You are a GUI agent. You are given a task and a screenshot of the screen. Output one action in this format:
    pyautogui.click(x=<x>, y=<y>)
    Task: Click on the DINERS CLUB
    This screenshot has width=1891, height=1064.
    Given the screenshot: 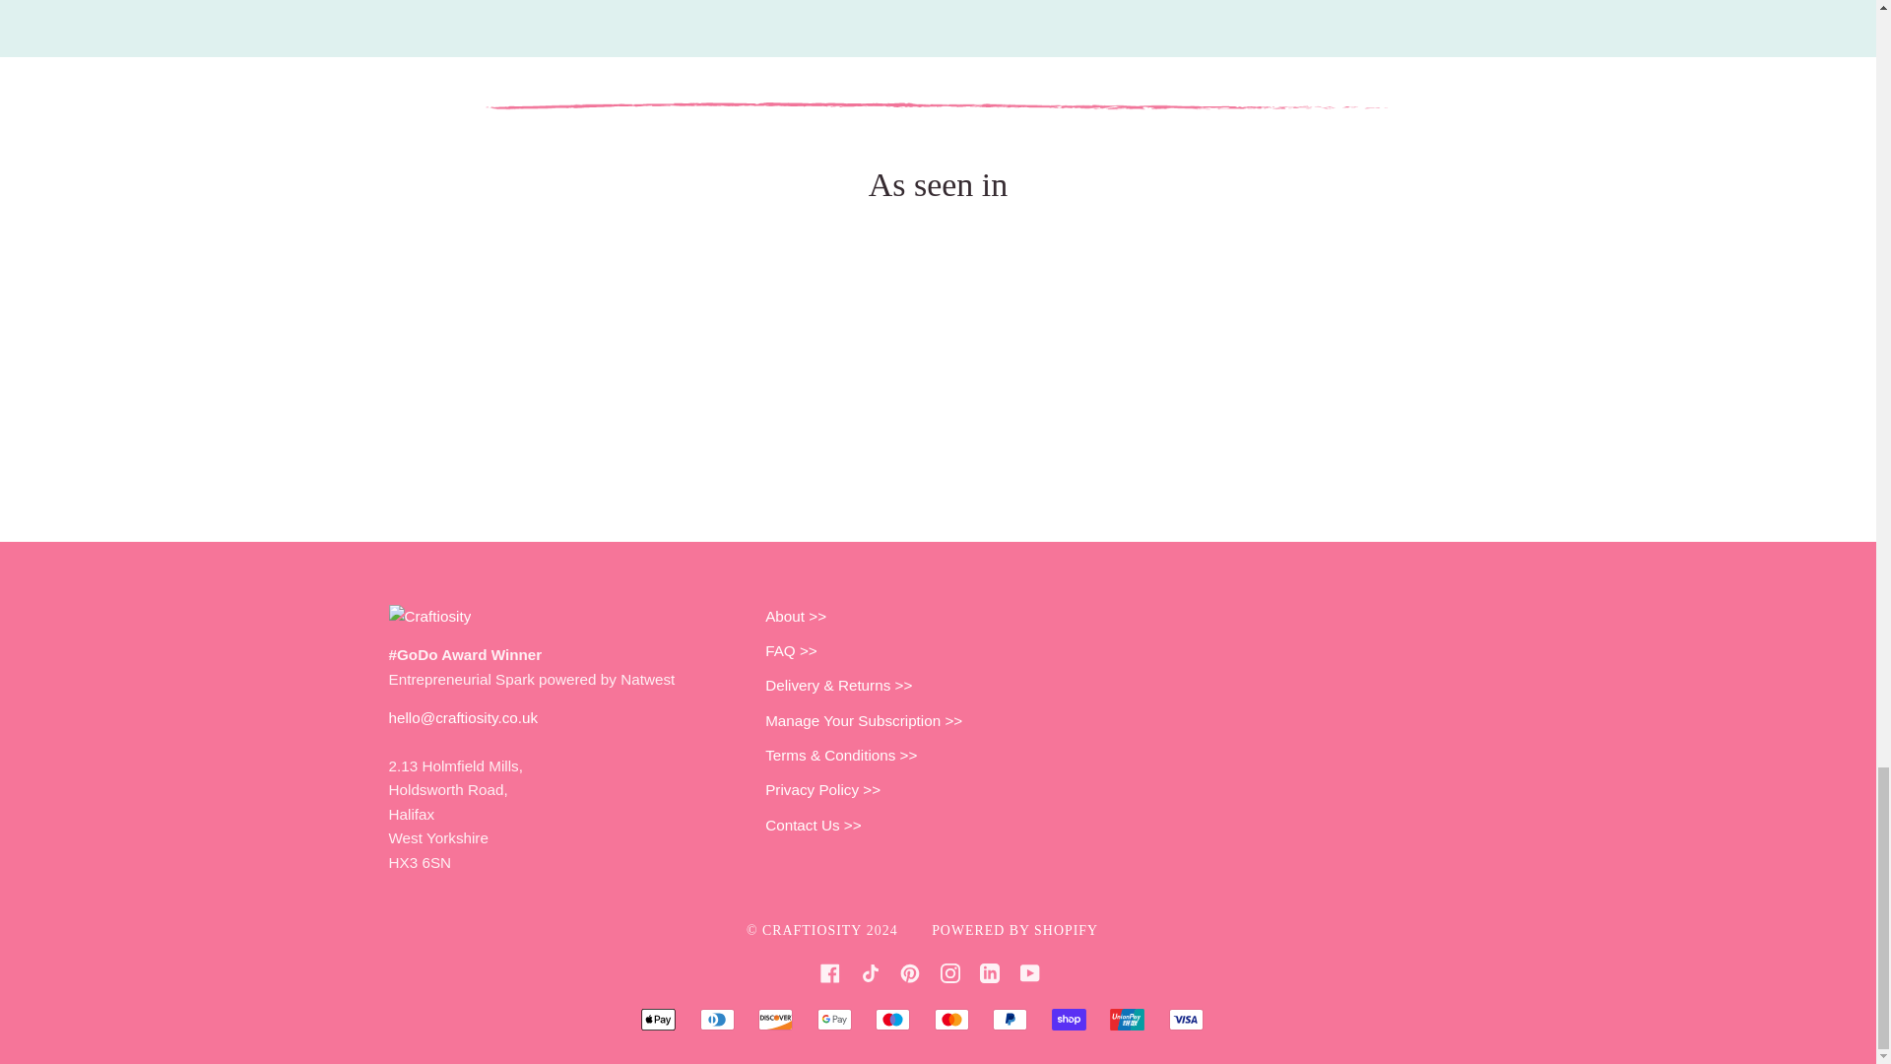 What is the action you would take?
    pyautogui.click(x=717, y=1019)
    